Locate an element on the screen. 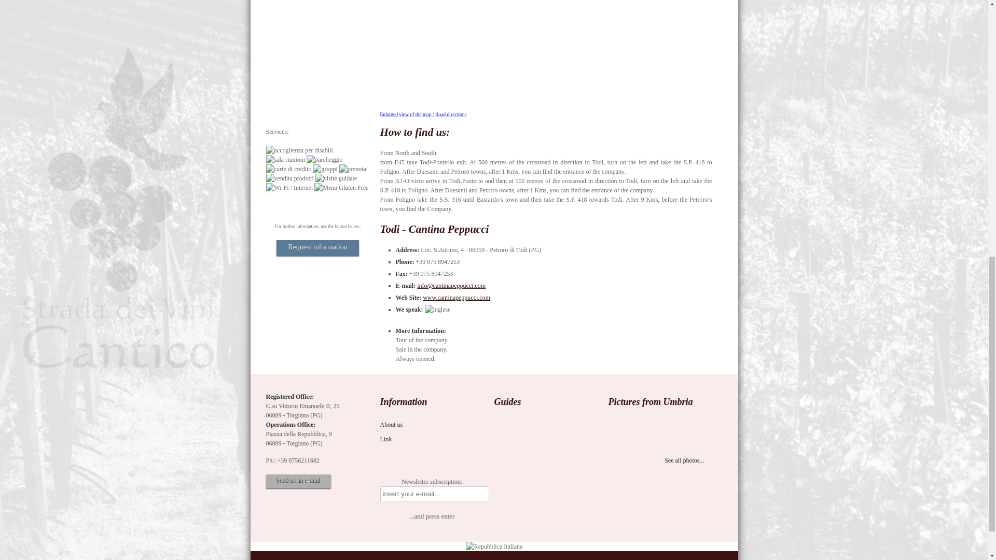 This screenshot has height=560, width=996. connessione internet o wi-fi zone is located at coordinates (289, 188).